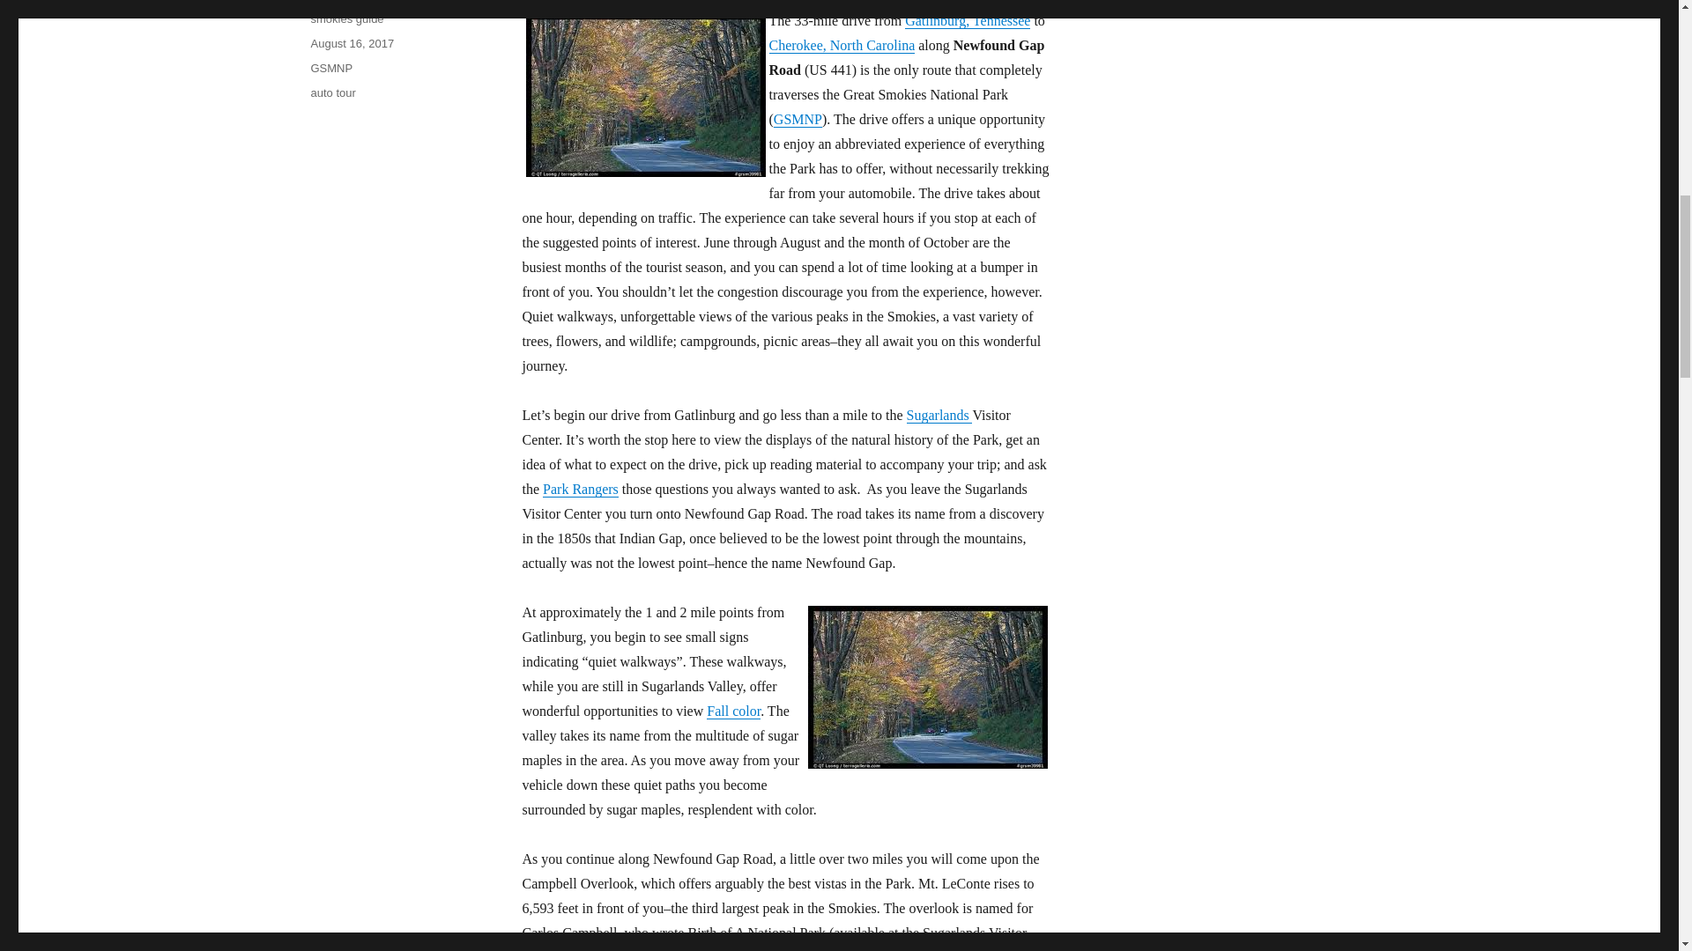  What do you see at coordinates (644, 95) in the screenshot?
I see `nfgr2` at bounding box center [644, 95].